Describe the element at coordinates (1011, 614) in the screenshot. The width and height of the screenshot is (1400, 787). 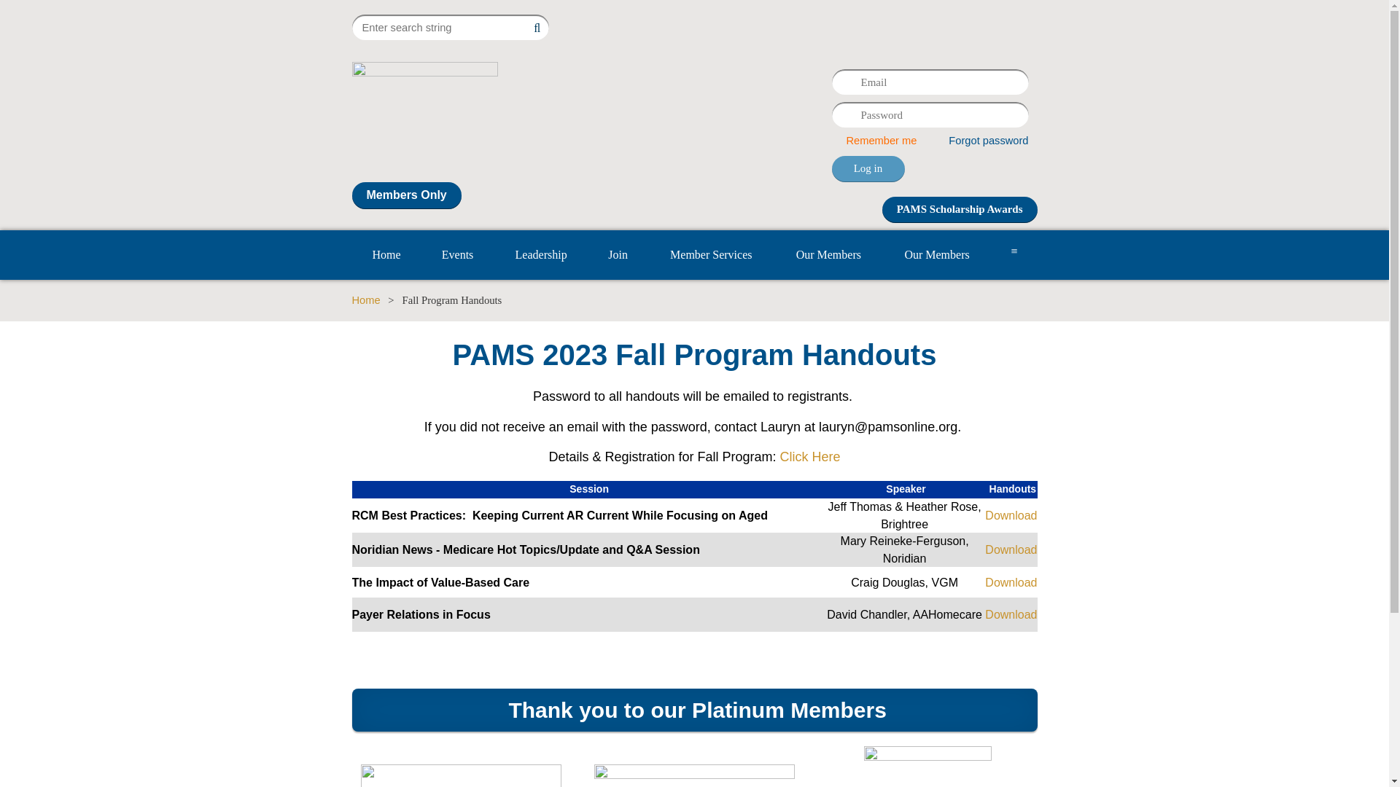
I see `Download` at that location.